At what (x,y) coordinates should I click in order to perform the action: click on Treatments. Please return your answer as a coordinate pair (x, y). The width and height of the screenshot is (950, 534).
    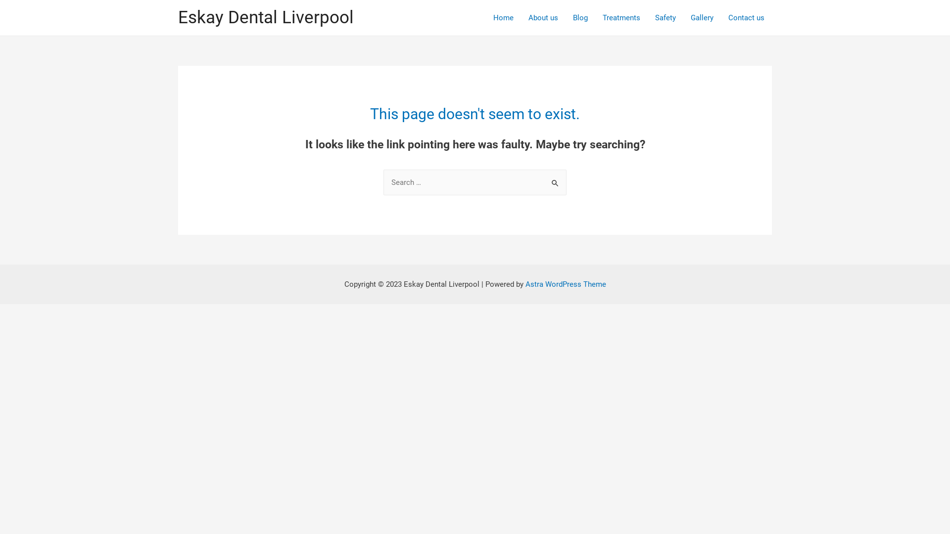
    Looking at the image, I should click on (621, 18).